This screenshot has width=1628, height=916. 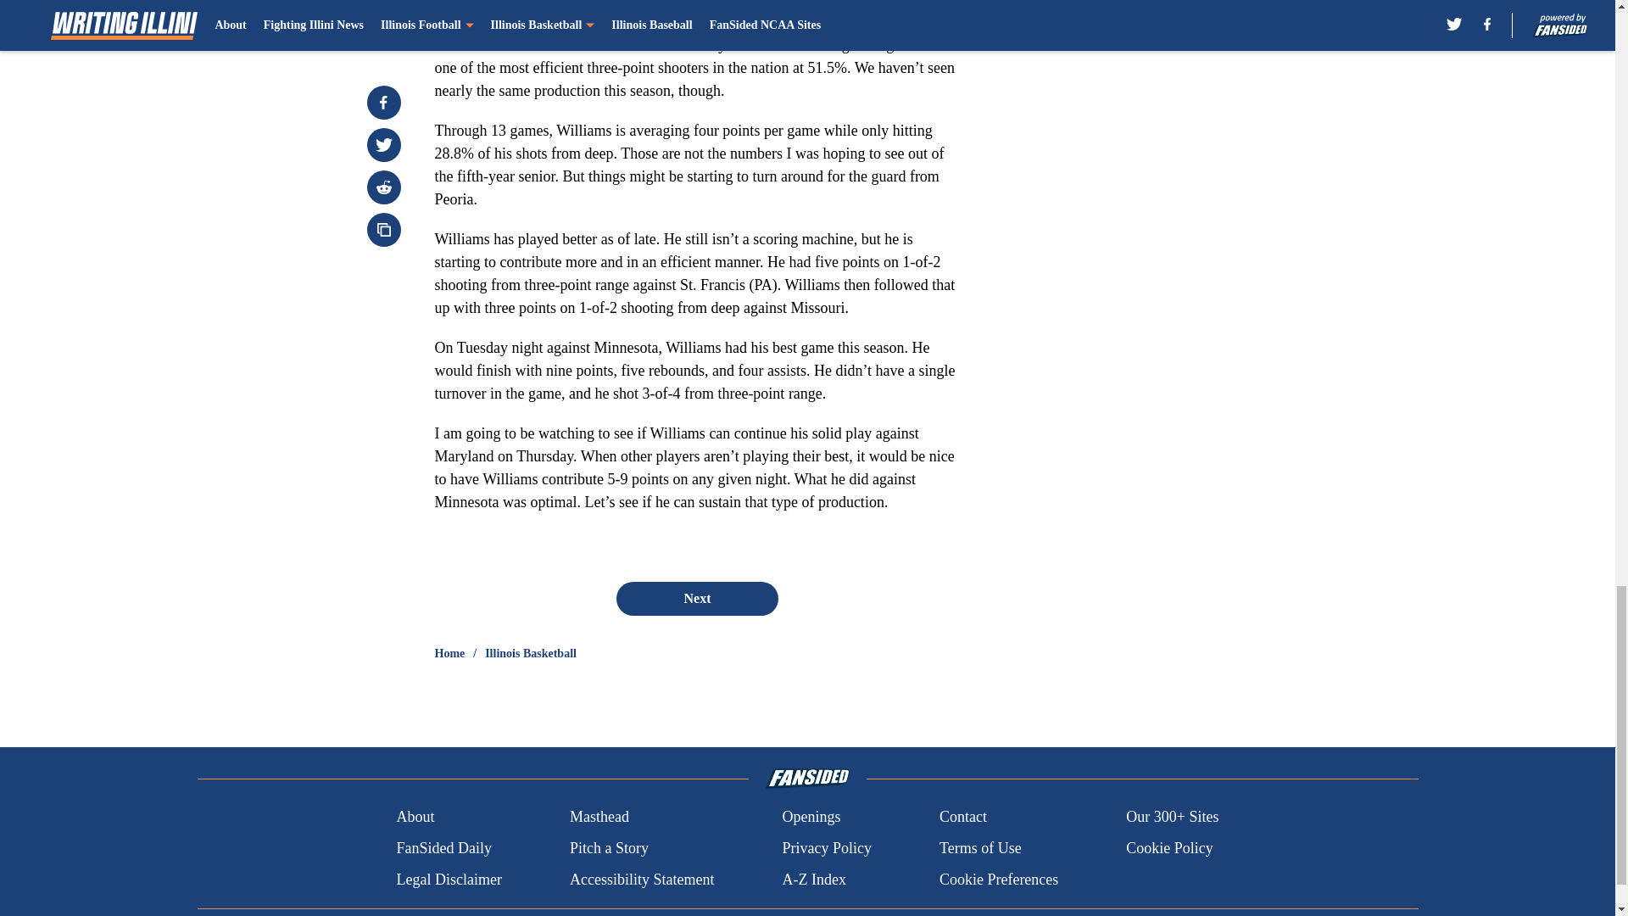 I want to click on Next, so click(x=696, y=598).